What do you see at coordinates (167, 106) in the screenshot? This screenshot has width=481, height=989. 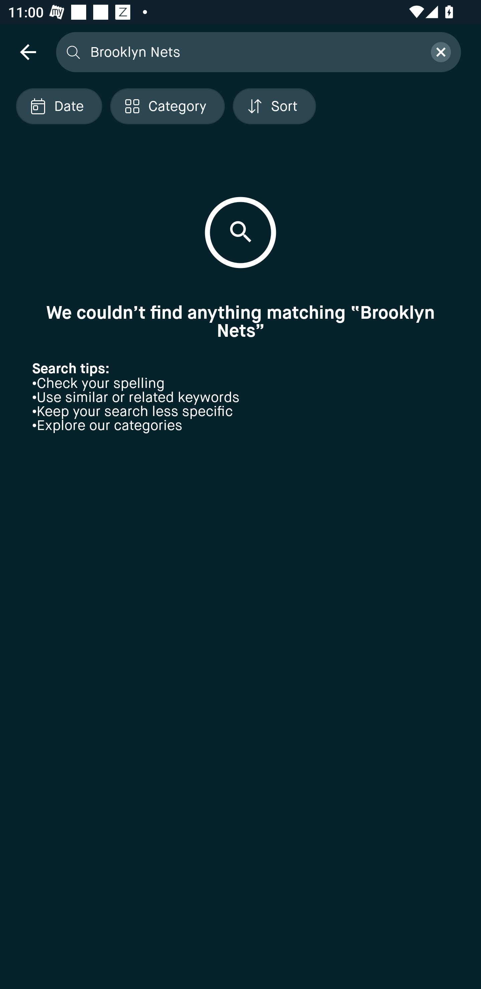 I see `Localized description Category` at bounding box center [167, 106].